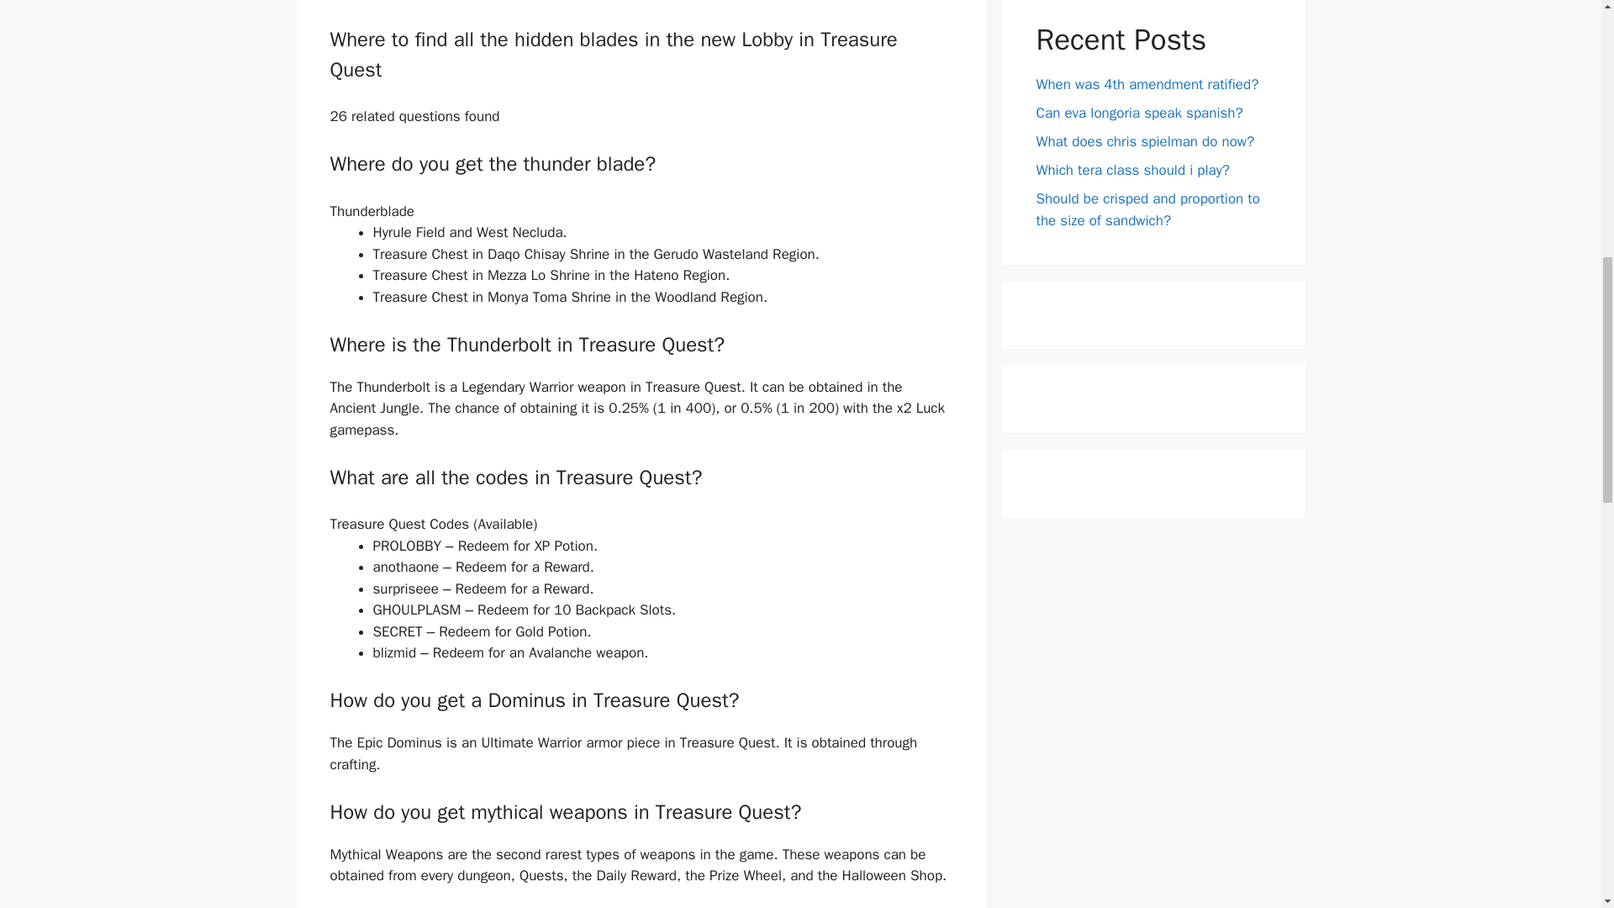 This screenshot has width=1614, height=908. Describe the element at coordinates (1139, 113) in the screenshot. I see `Can eva longoria speak spanish?` at that location.